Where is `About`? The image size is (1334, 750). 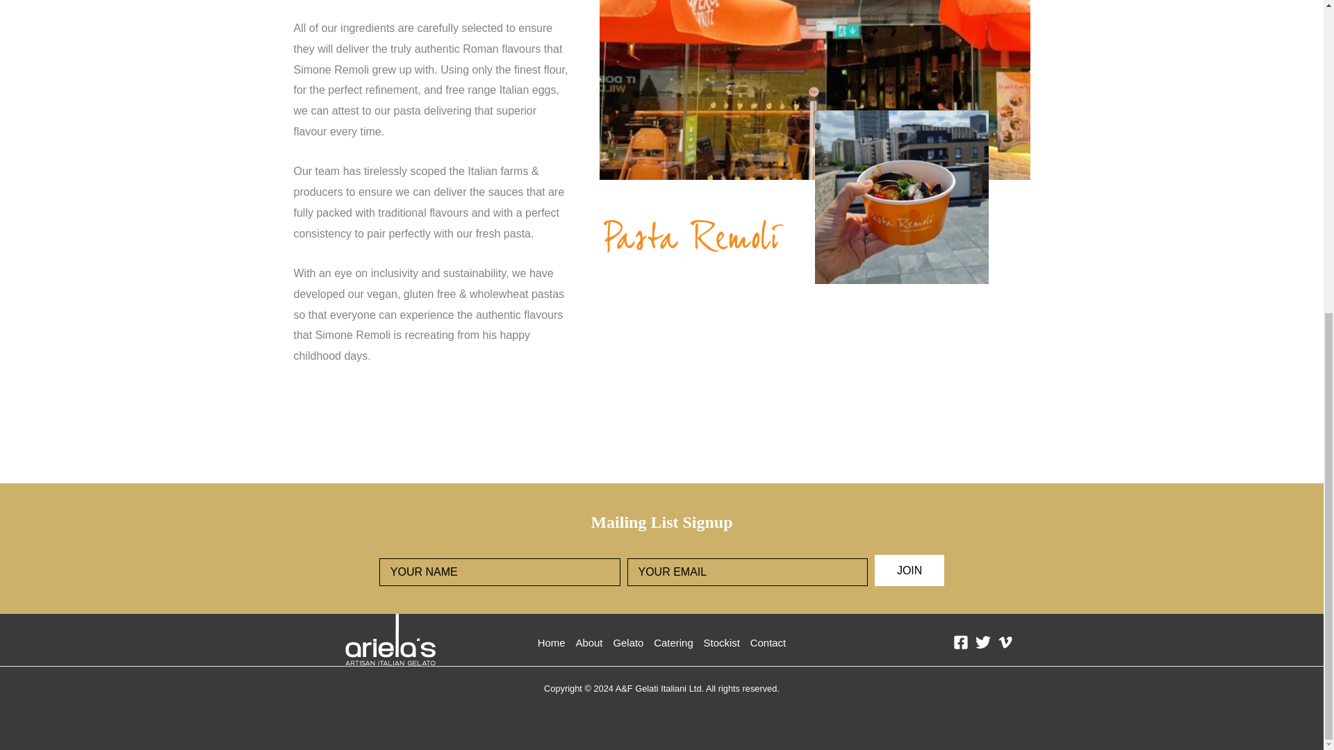 About is located at coordinates (589, 650).